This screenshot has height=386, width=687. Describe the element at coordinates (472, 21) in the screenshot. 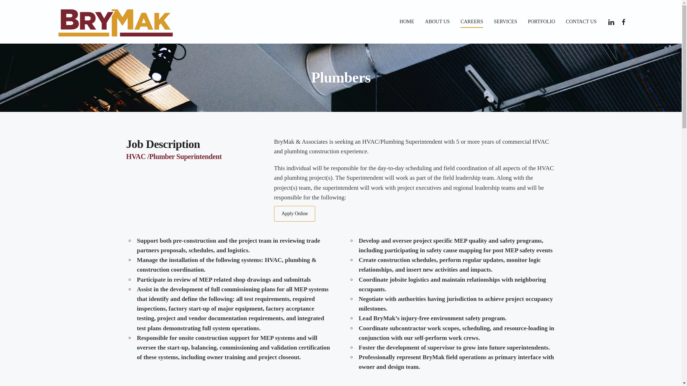

I see `CAREERS` at that location.